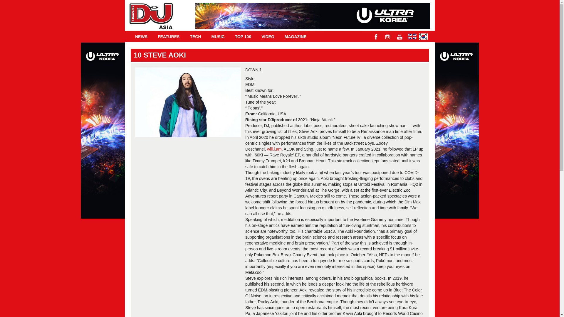 This screenshot has height=317, width=564. What do you see at coordinates (376, 37) in the screenshot?
I see `facebook` at bounding box center [376, 37].